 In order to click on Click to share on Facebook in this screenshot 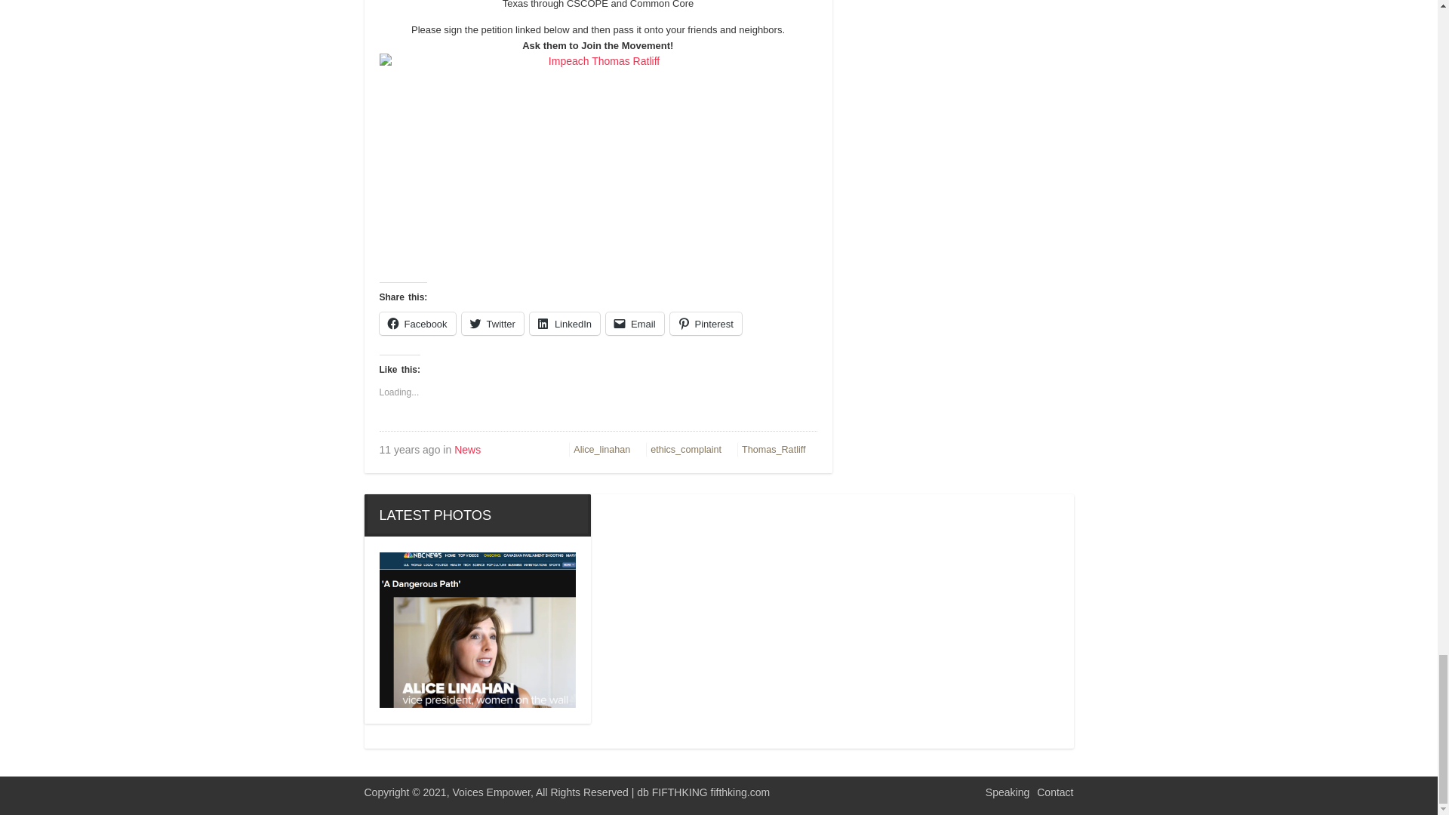, I will do `click(417, 322)`.